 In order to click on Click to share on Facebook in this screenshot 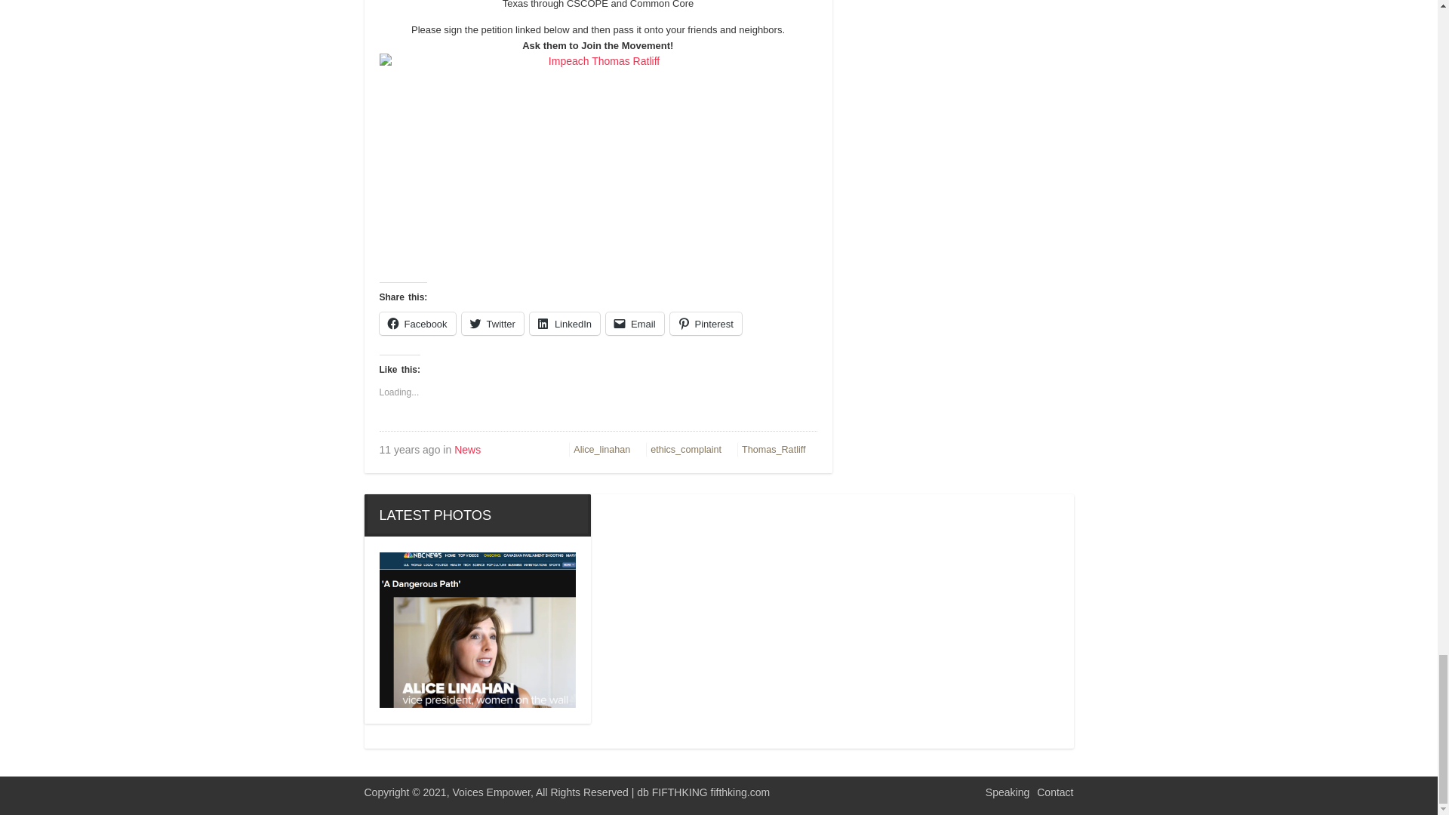, I will do `click(417, 322)`.